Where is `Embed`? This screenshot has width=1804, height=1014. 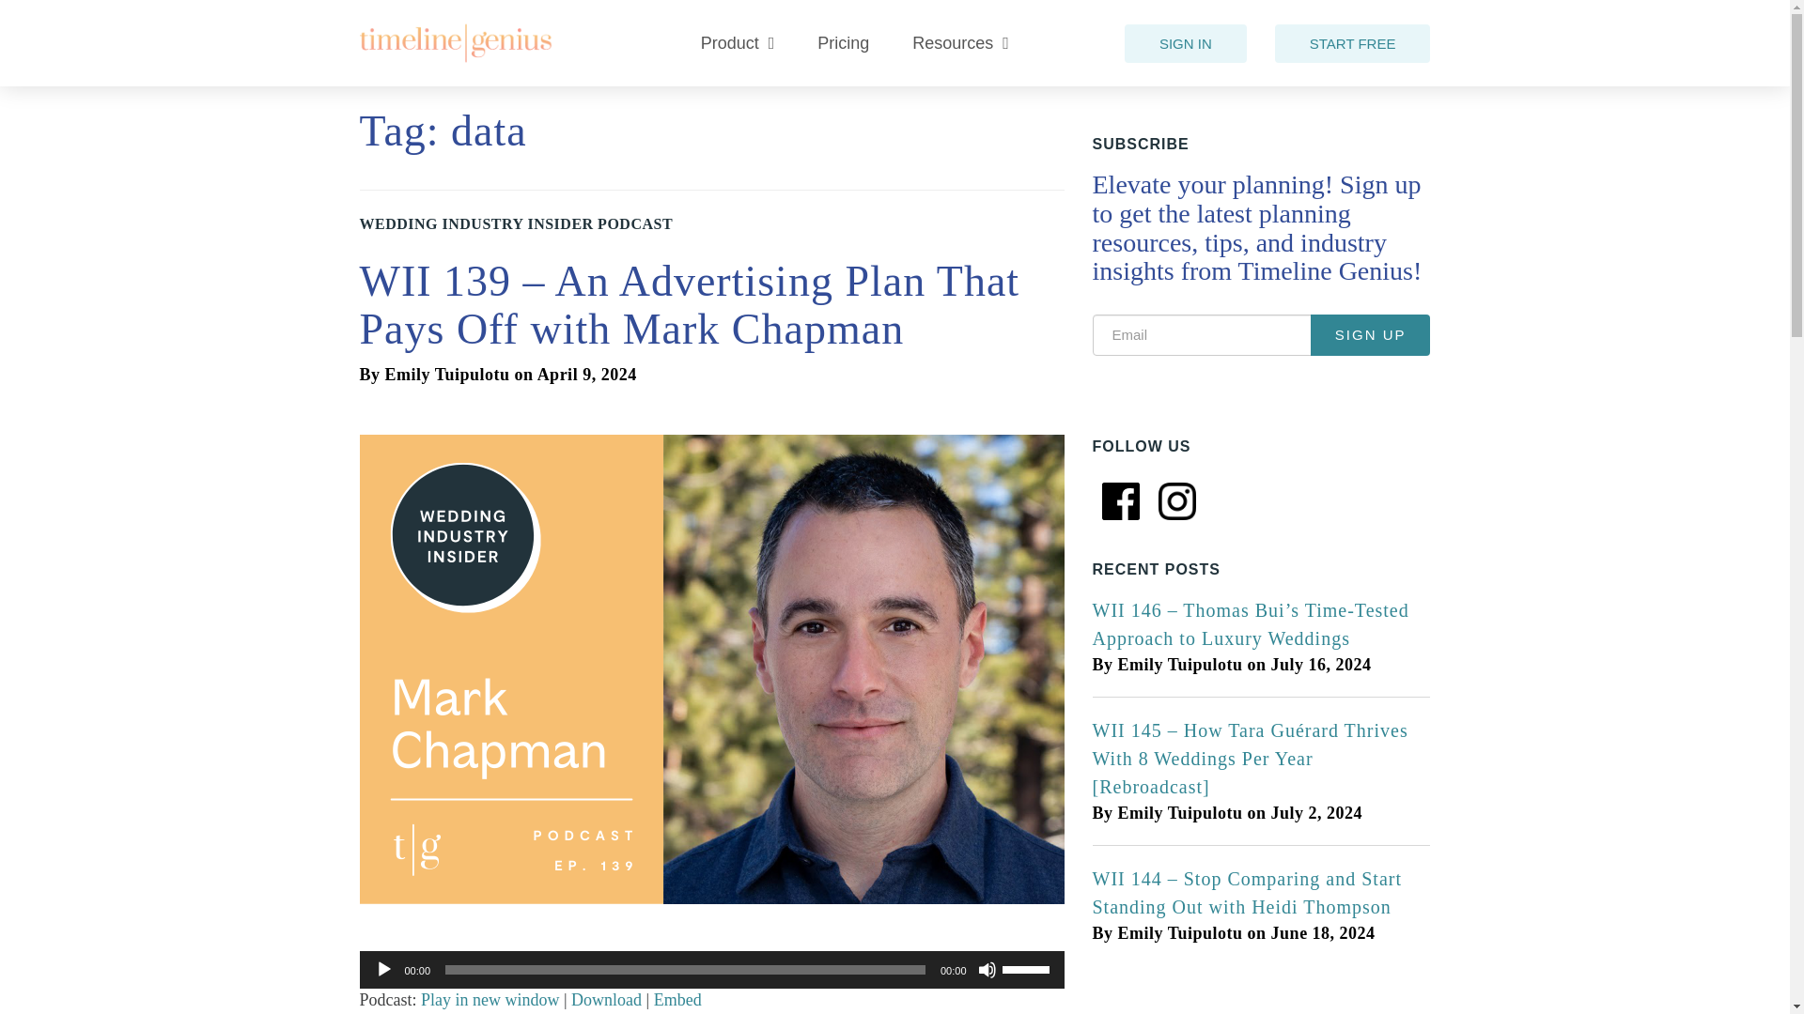
Embed is located at coordinates (676, 999).